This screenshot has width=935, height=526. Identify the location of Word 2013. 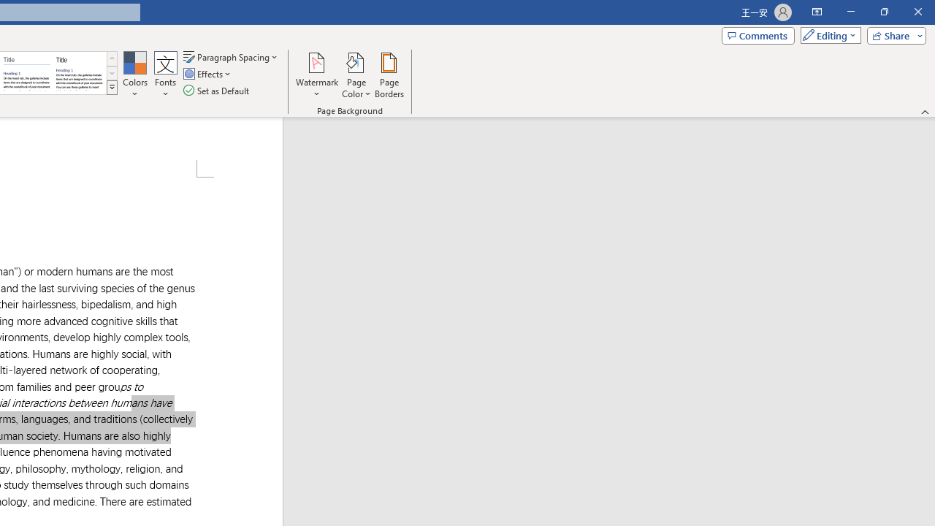
(79, 73).